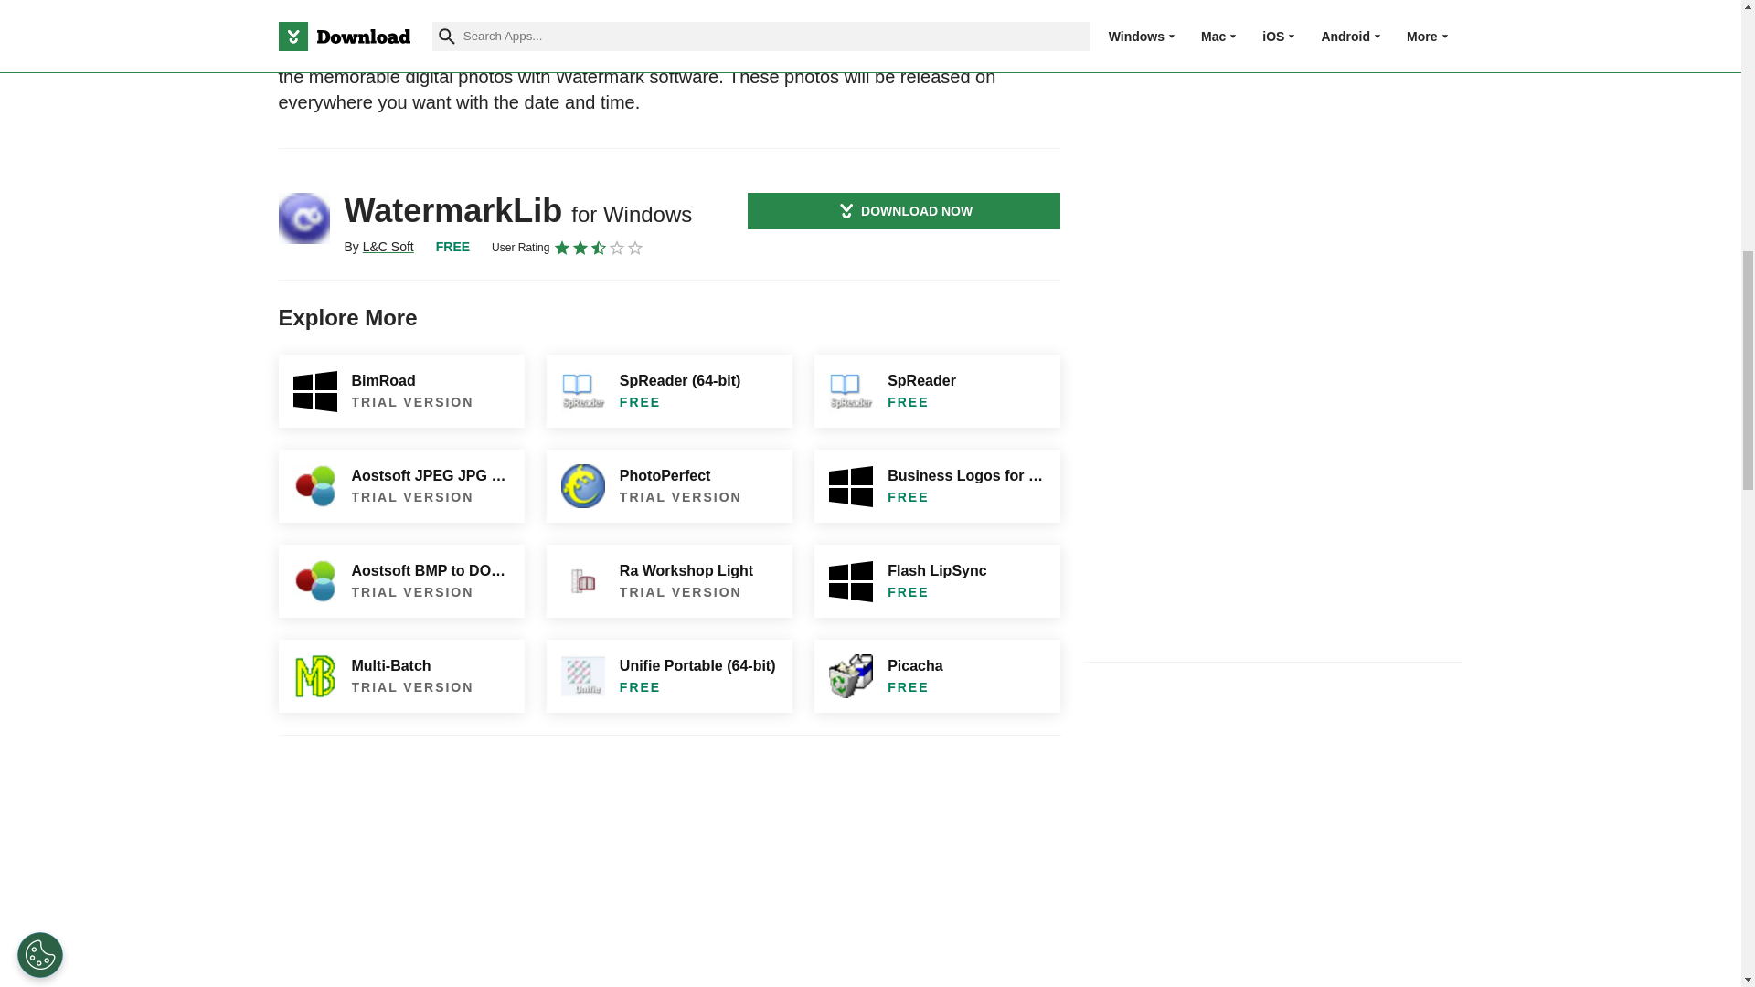 The height and width of the screenshot is (987, 1755). Describe the element at coordinates (669, 581) in the screenshot. I see `Ra Workshop Light` at that location.